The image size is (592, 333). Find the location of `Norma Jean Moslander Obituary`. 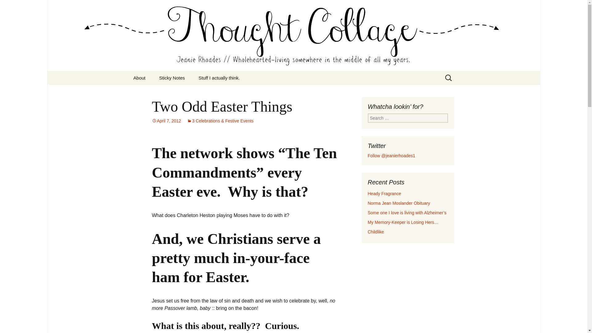

Norma Jean Moslander Obituary is located at coordinates (398, 203).